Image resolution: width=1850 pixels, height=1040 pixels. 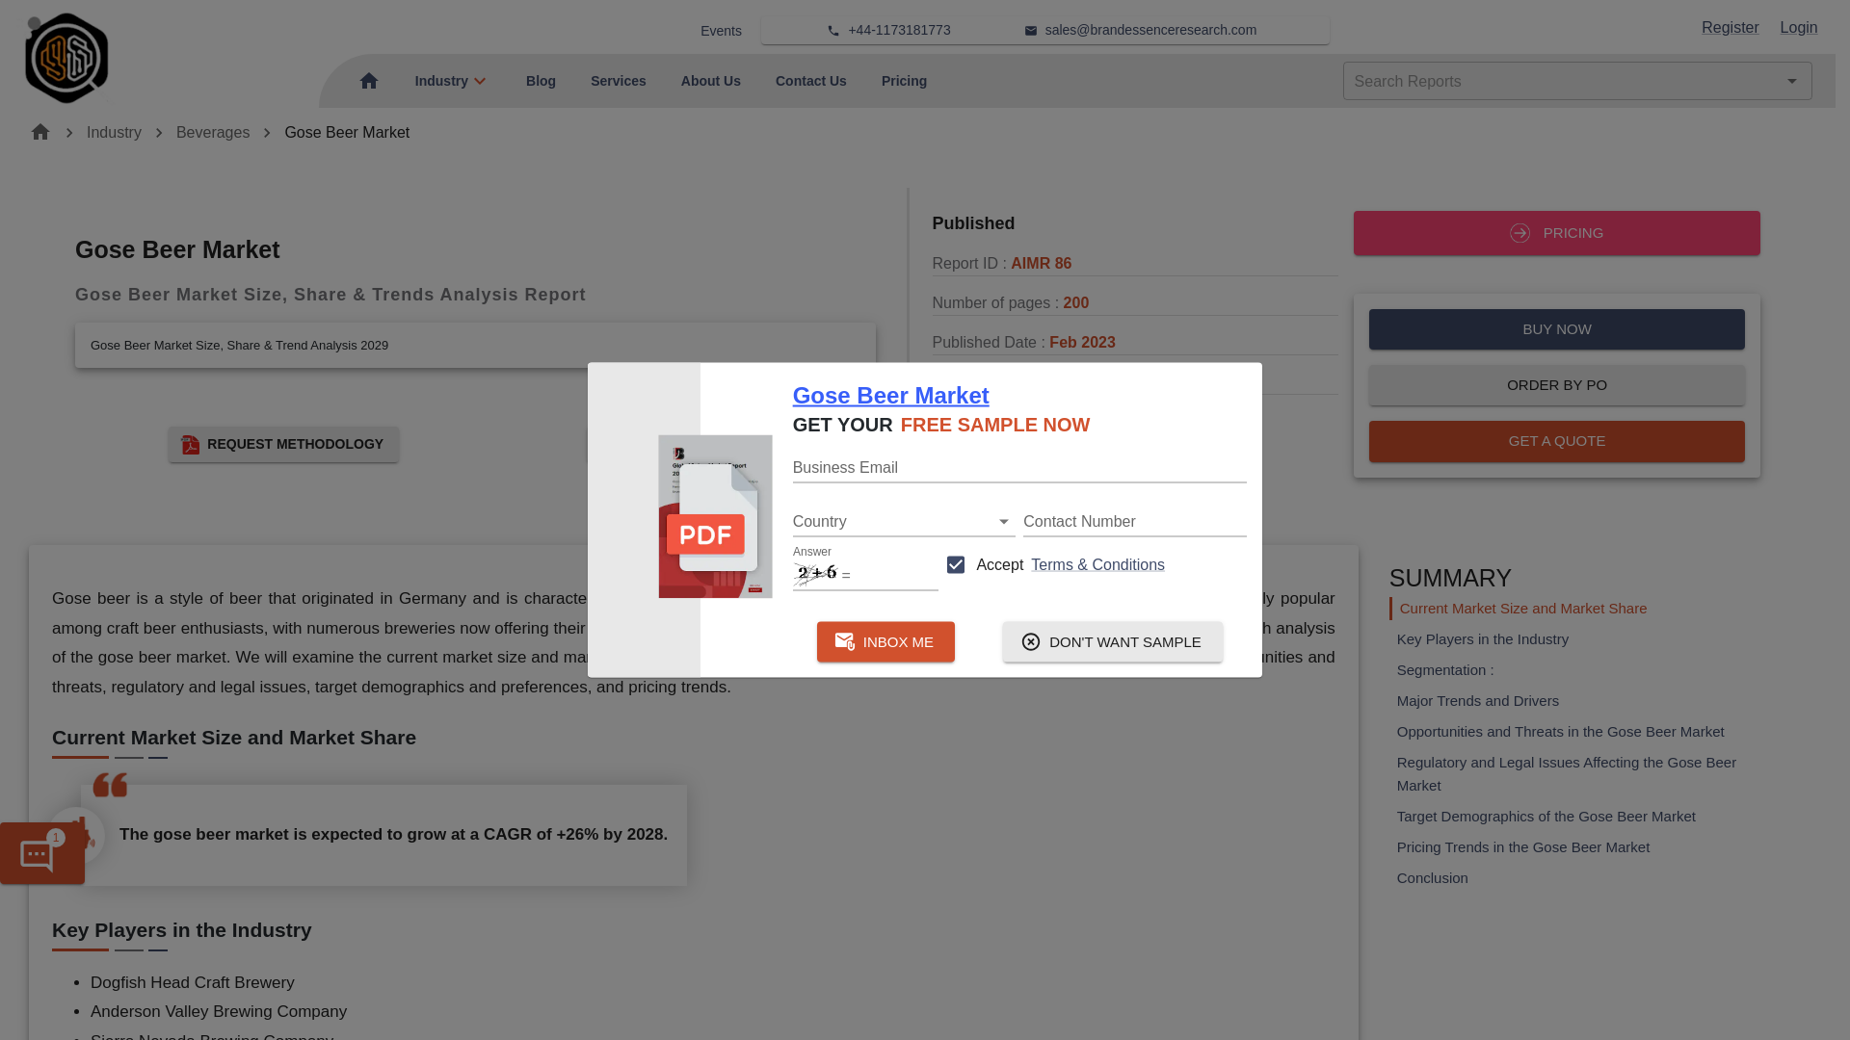 What do you see at coordinates (441, 80) in the screenshot?
I see `Industry` at bounding box center [441, 80].